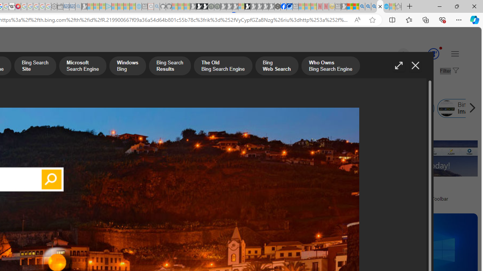 This screenshot has height=271, width=483. Describe the element at coordinates (277, 67) in the screenshot. I see `Bing Web Search` at that location.